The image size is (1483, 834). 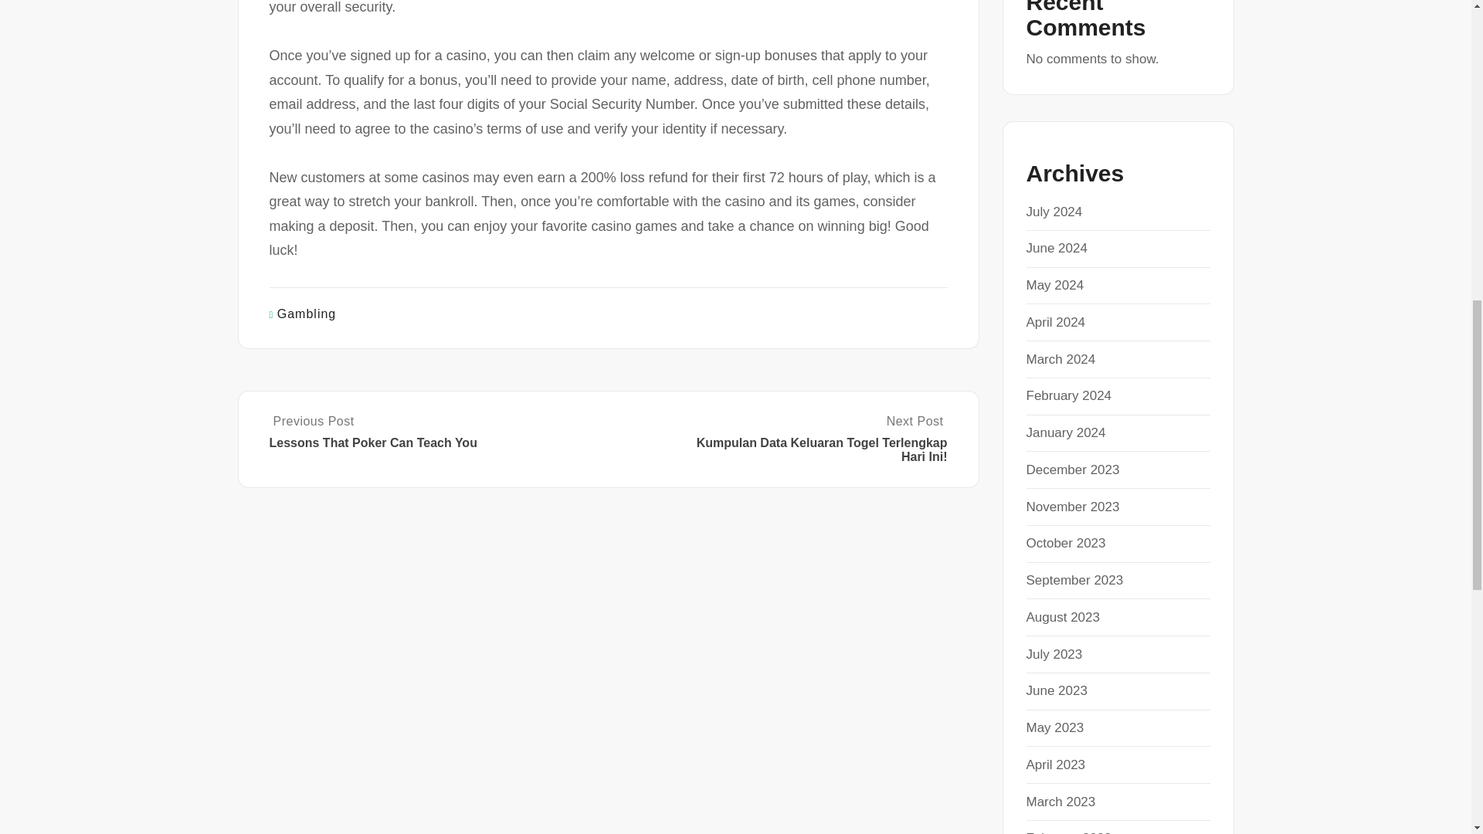 What do you see at coordinates (1054, 212) in the screenshot?
I see `July 2024` at bounding box center [1054, 212].